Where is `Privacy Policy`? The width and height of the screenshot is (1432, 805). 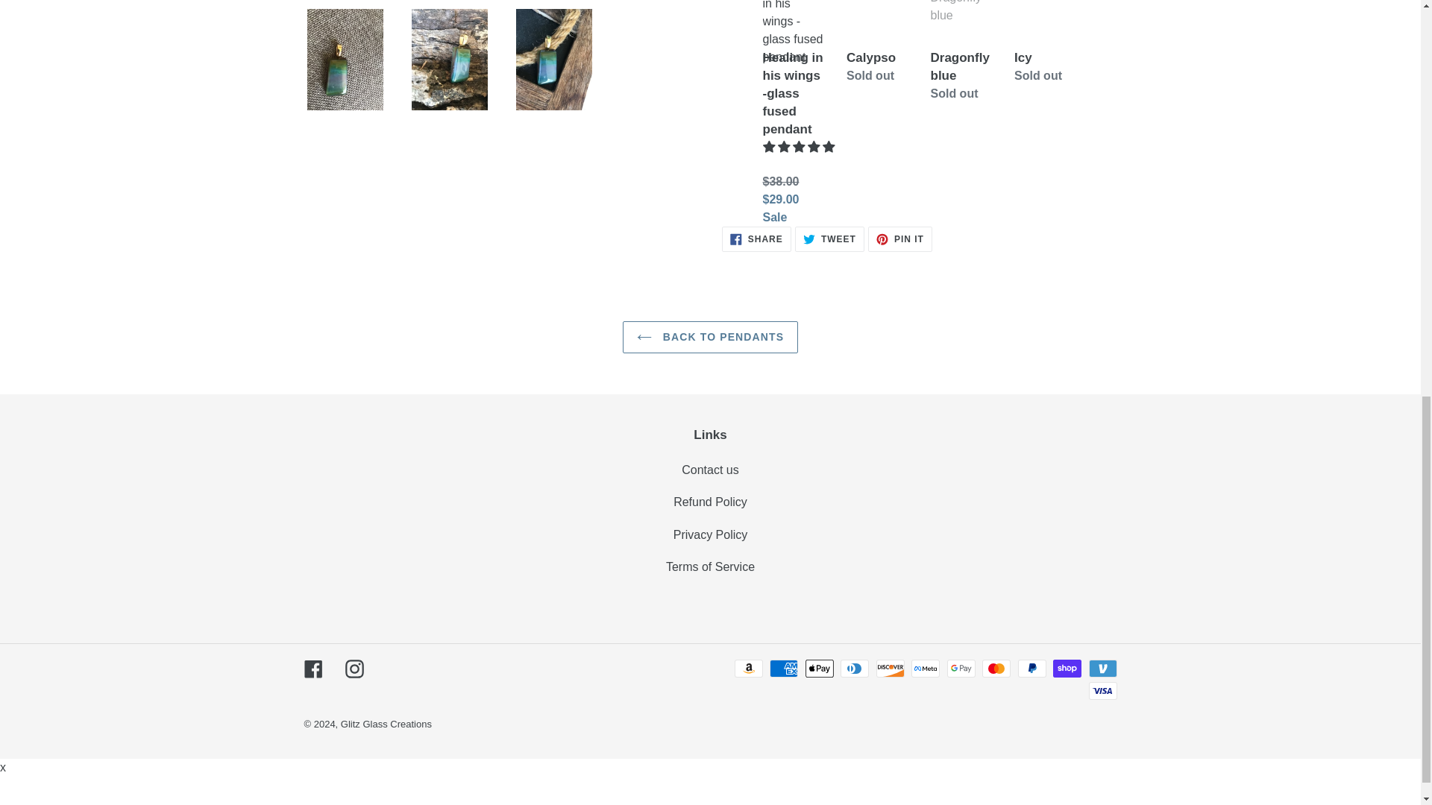 Privacy Policy is located at coordinates (829, 239).